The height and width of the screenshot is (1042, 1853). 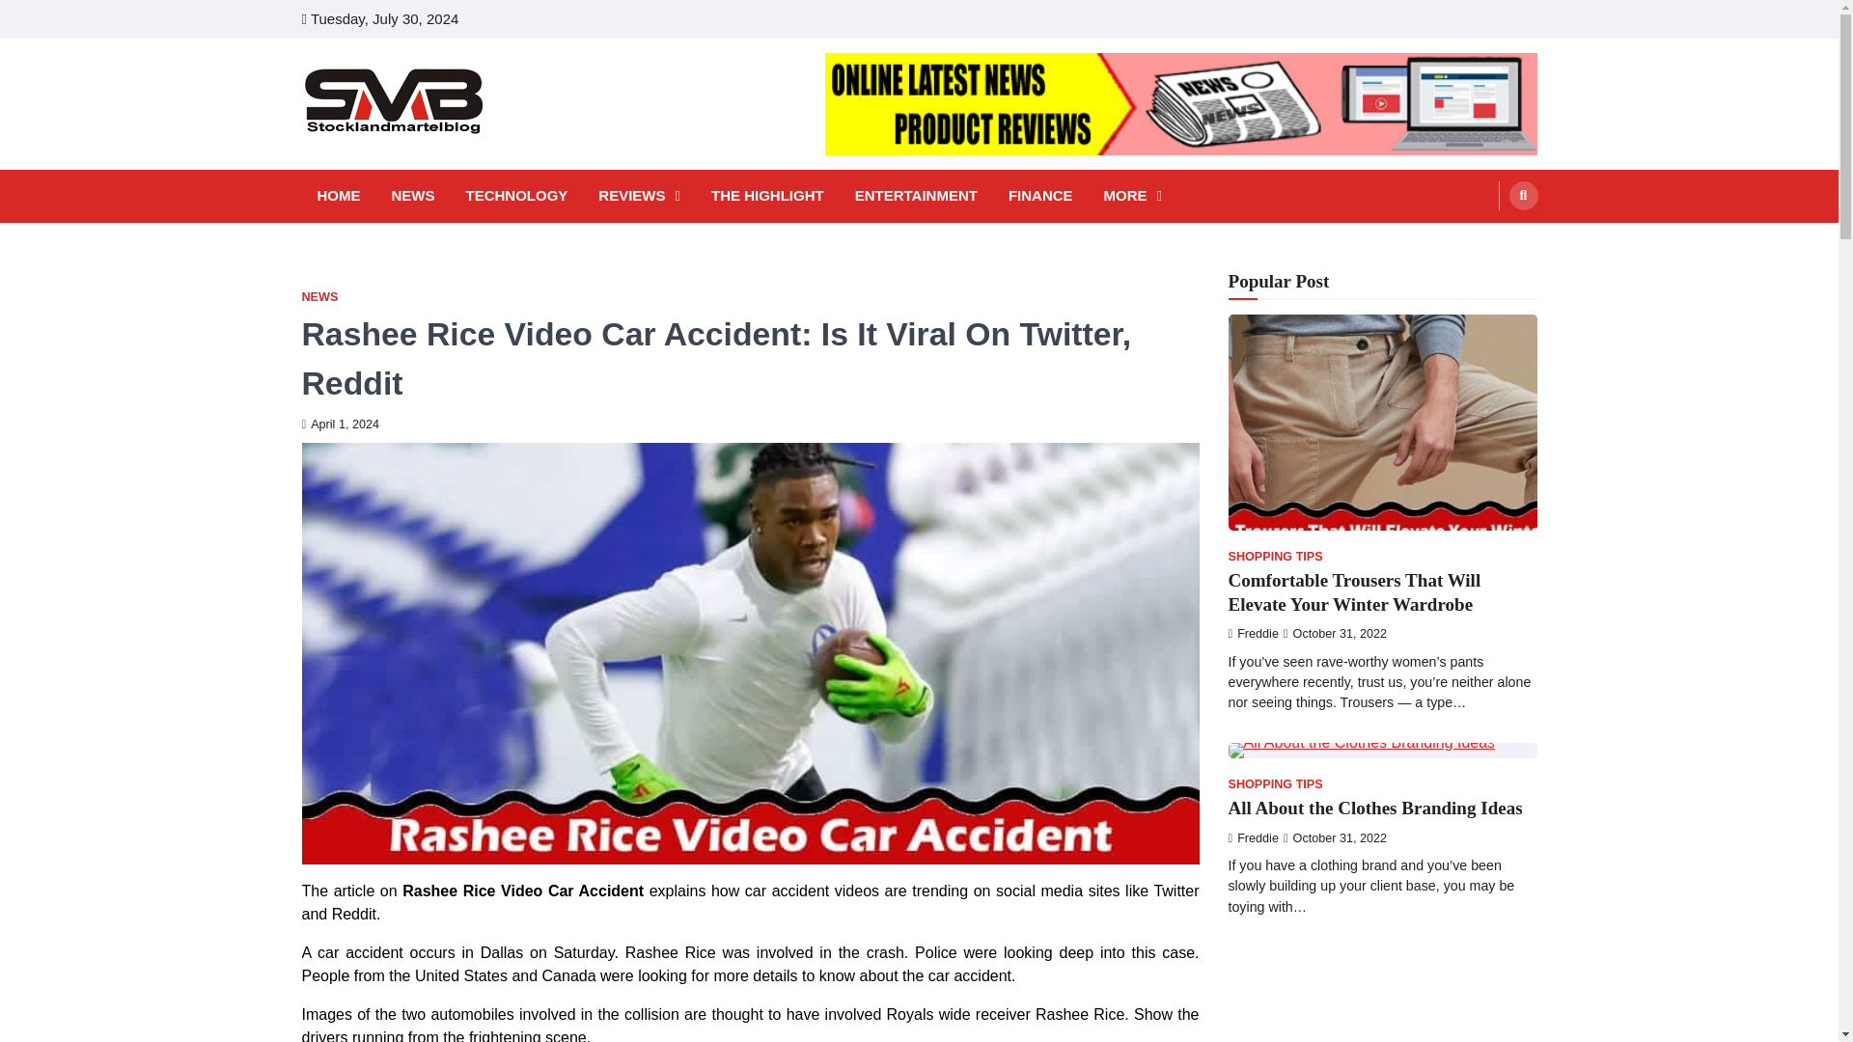 I want to click on TECHNOLOGY, so click(x=515, y=196).